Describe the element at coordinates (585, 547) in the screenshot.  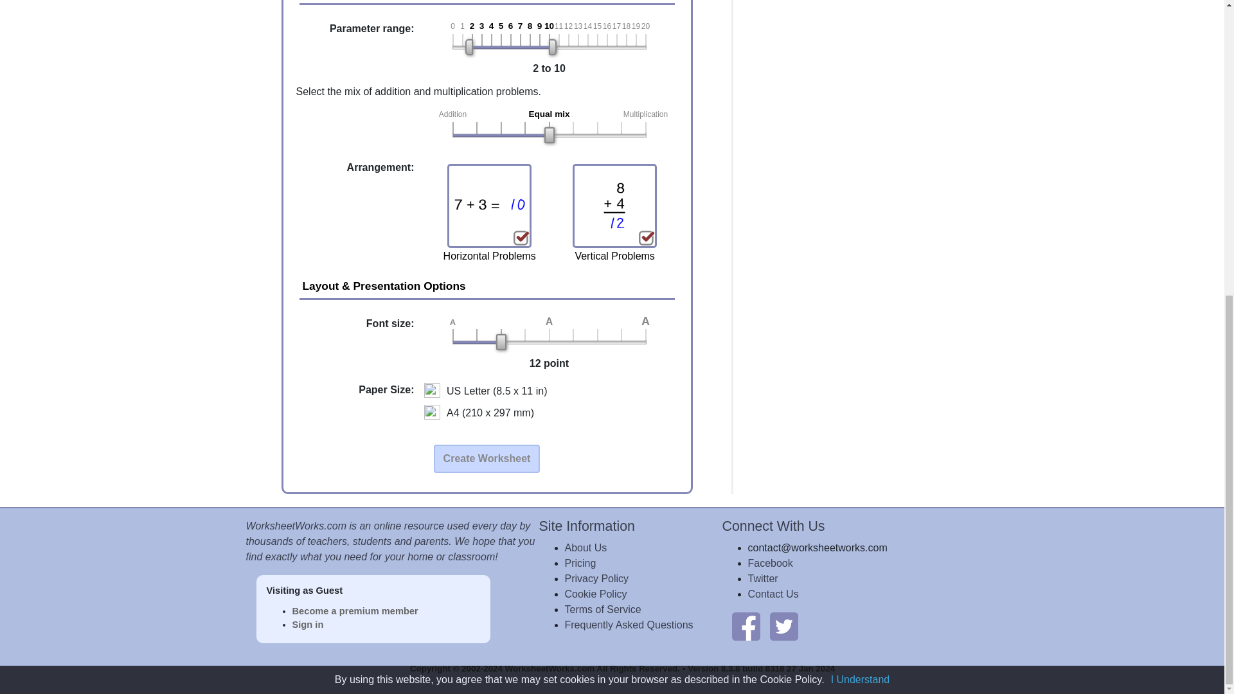
I see `About Us` at that location.